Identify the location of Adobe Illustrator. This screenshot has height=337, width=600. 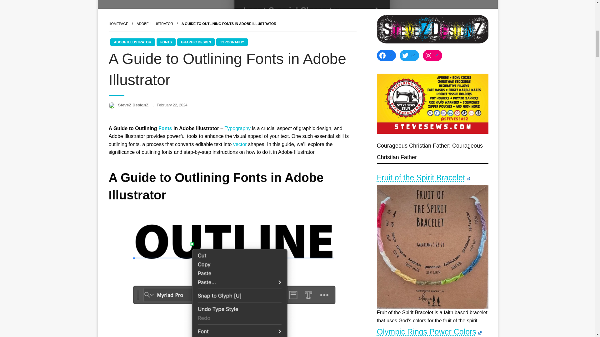
(154, 24).